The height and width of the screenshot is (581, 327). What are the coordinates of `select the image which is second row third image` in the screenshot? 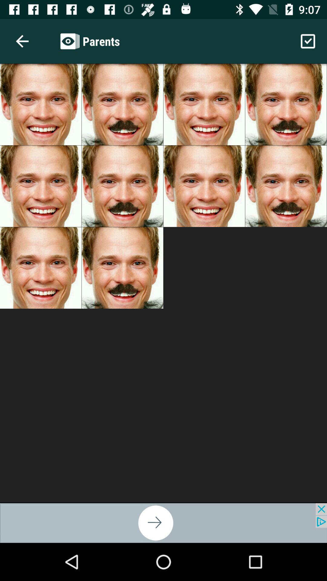 It's located at (204, 186).